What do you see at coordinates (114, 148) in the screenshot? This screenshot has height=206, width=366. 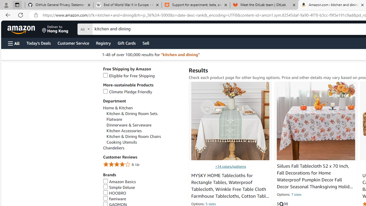 I see `Chandeliers` at bounding box center [114, 148].